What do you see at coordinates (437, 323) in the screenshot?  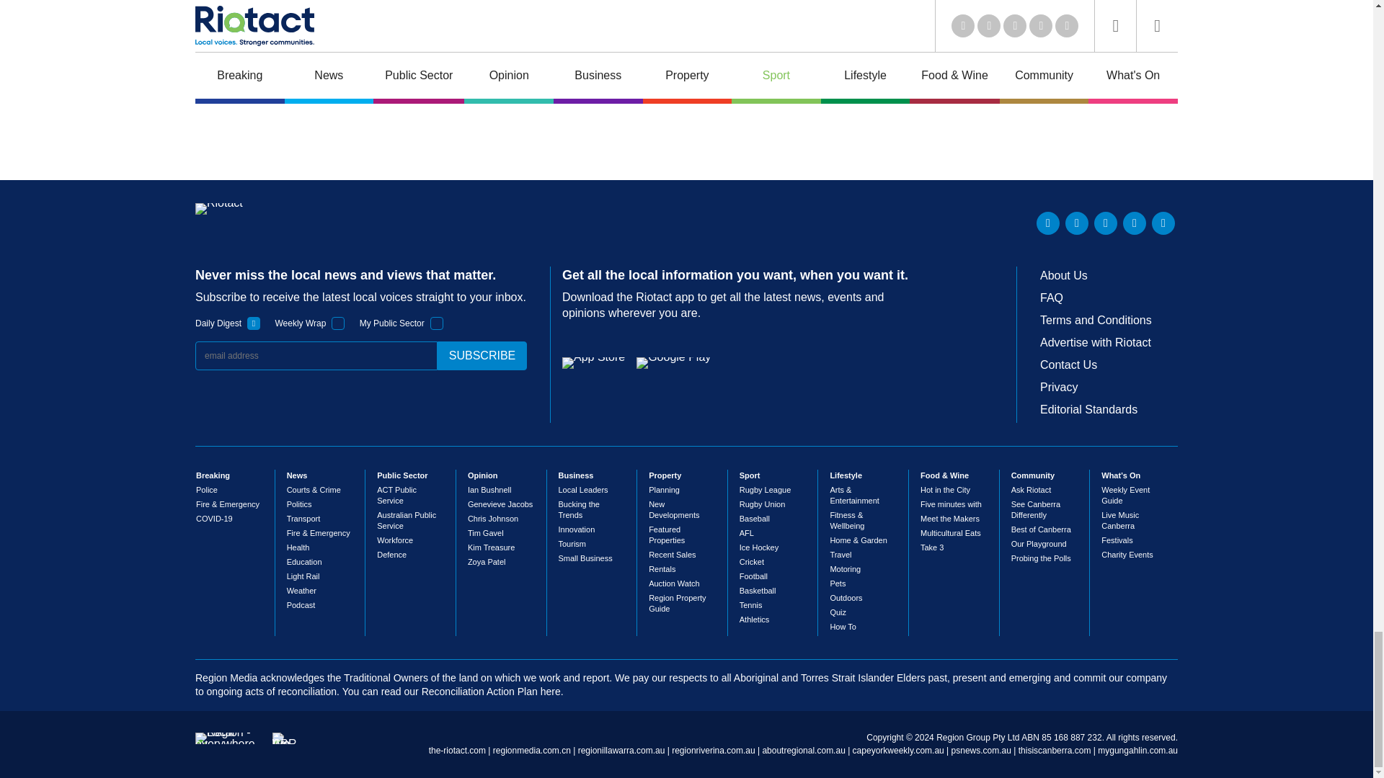 I see `1` at bounding box center [437, 323].